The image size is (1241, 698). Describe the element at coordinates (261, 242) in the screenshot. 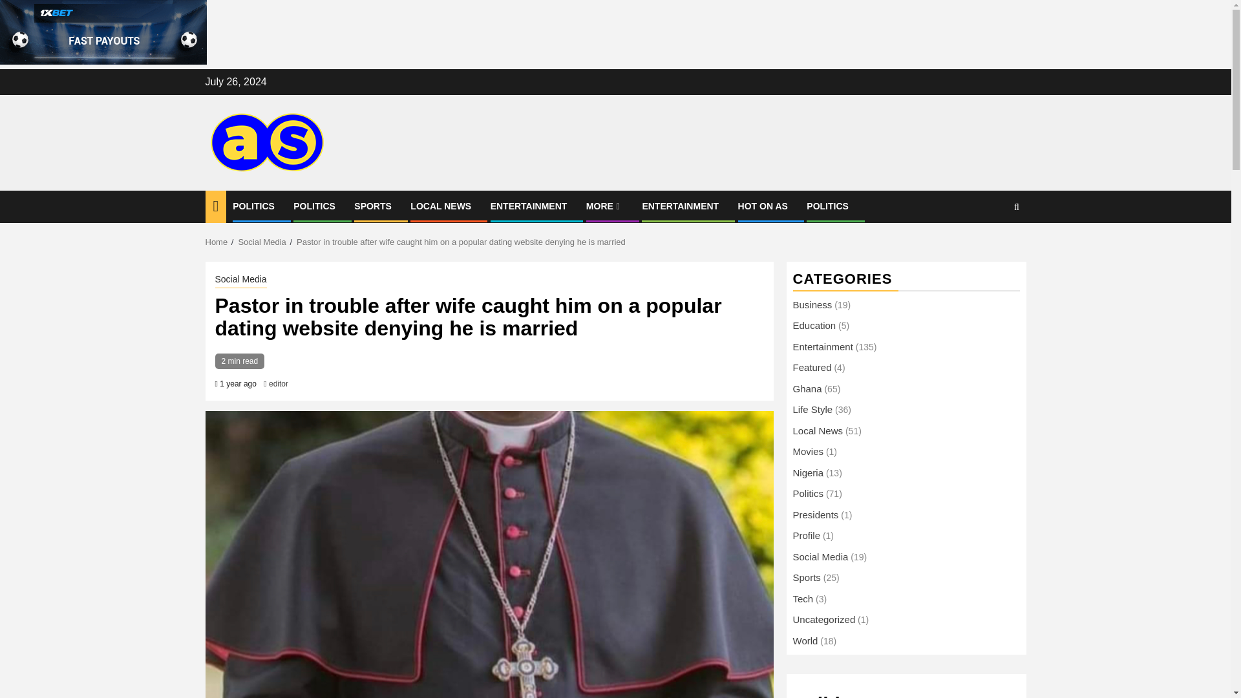

I see `Social Media` at that location.